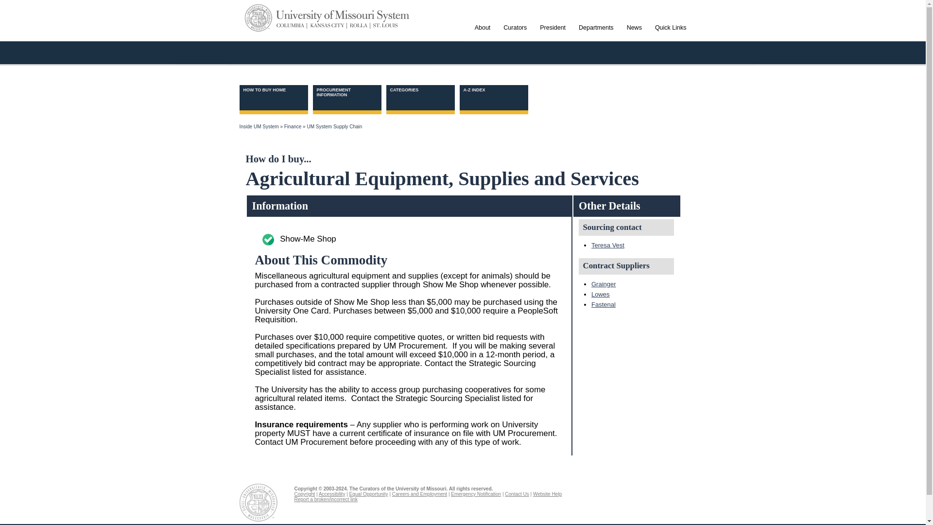  Describe the element at coordinates (292, 26) in the screenshot. I see `Columbia` at that location.